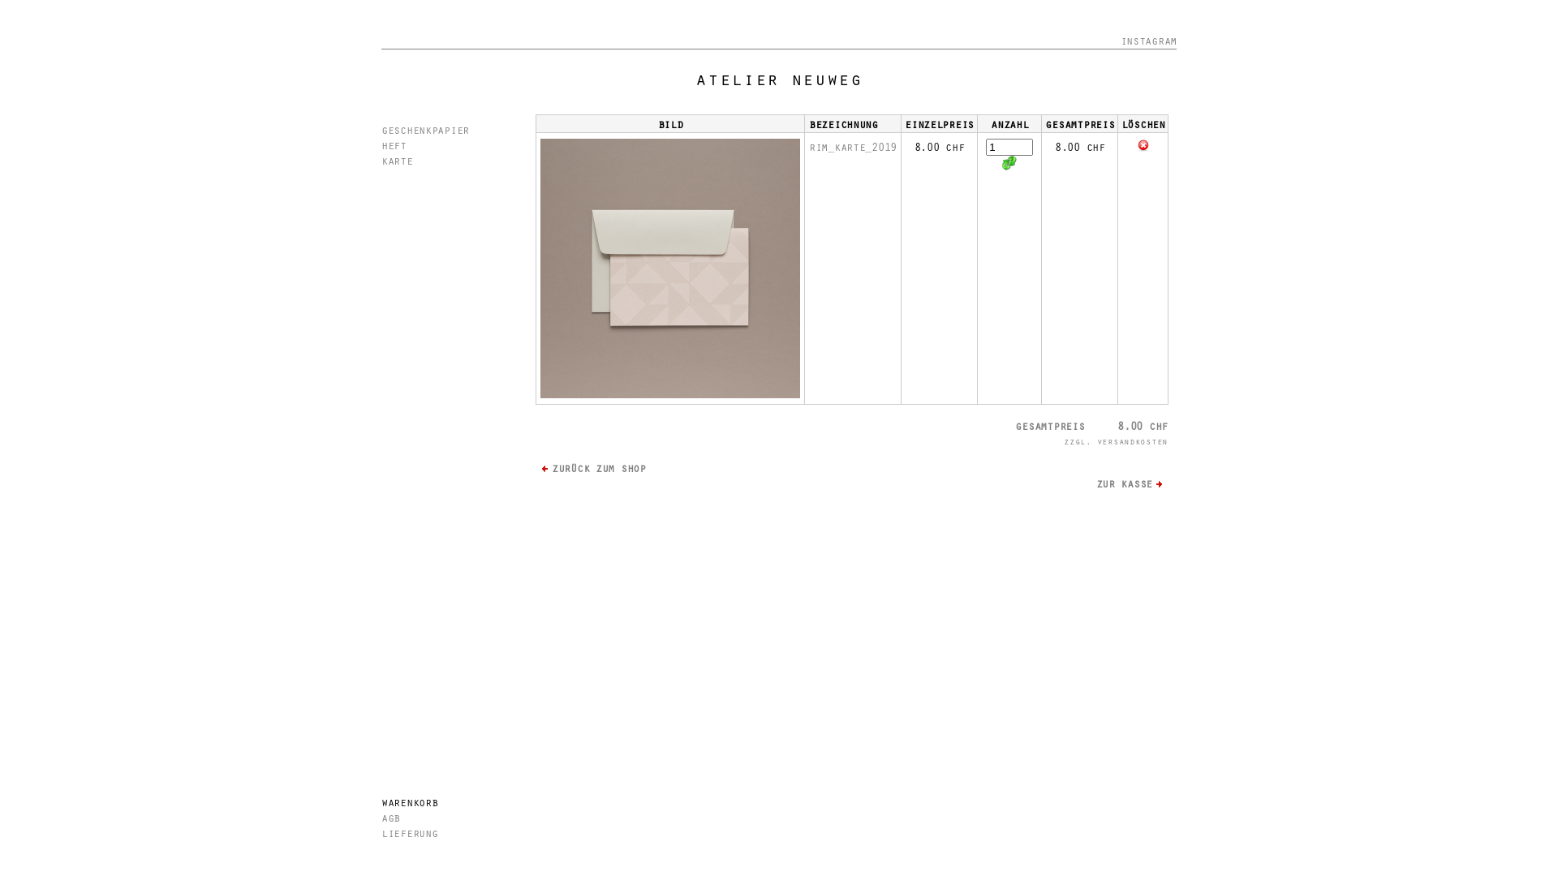 The height and width of the screenshot is (876, 1558). Describe the element at coordinates (1133, 441) in the screenshot. I see `versandkosten` at that location.